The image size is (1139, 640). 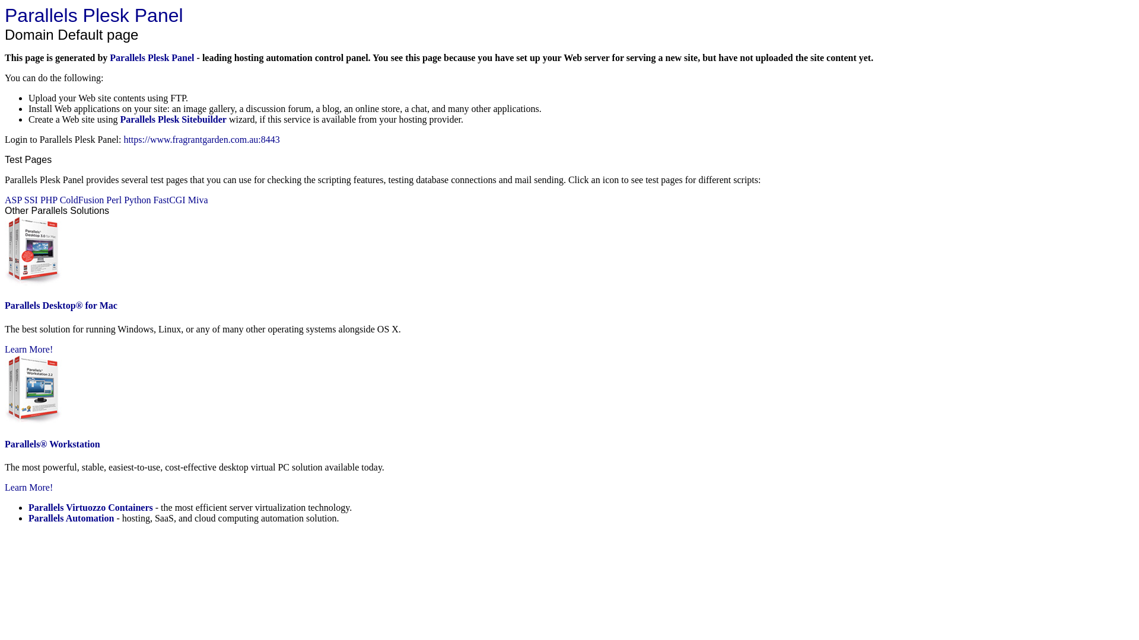 I want to click on PHP, so click(x=49, y=200).